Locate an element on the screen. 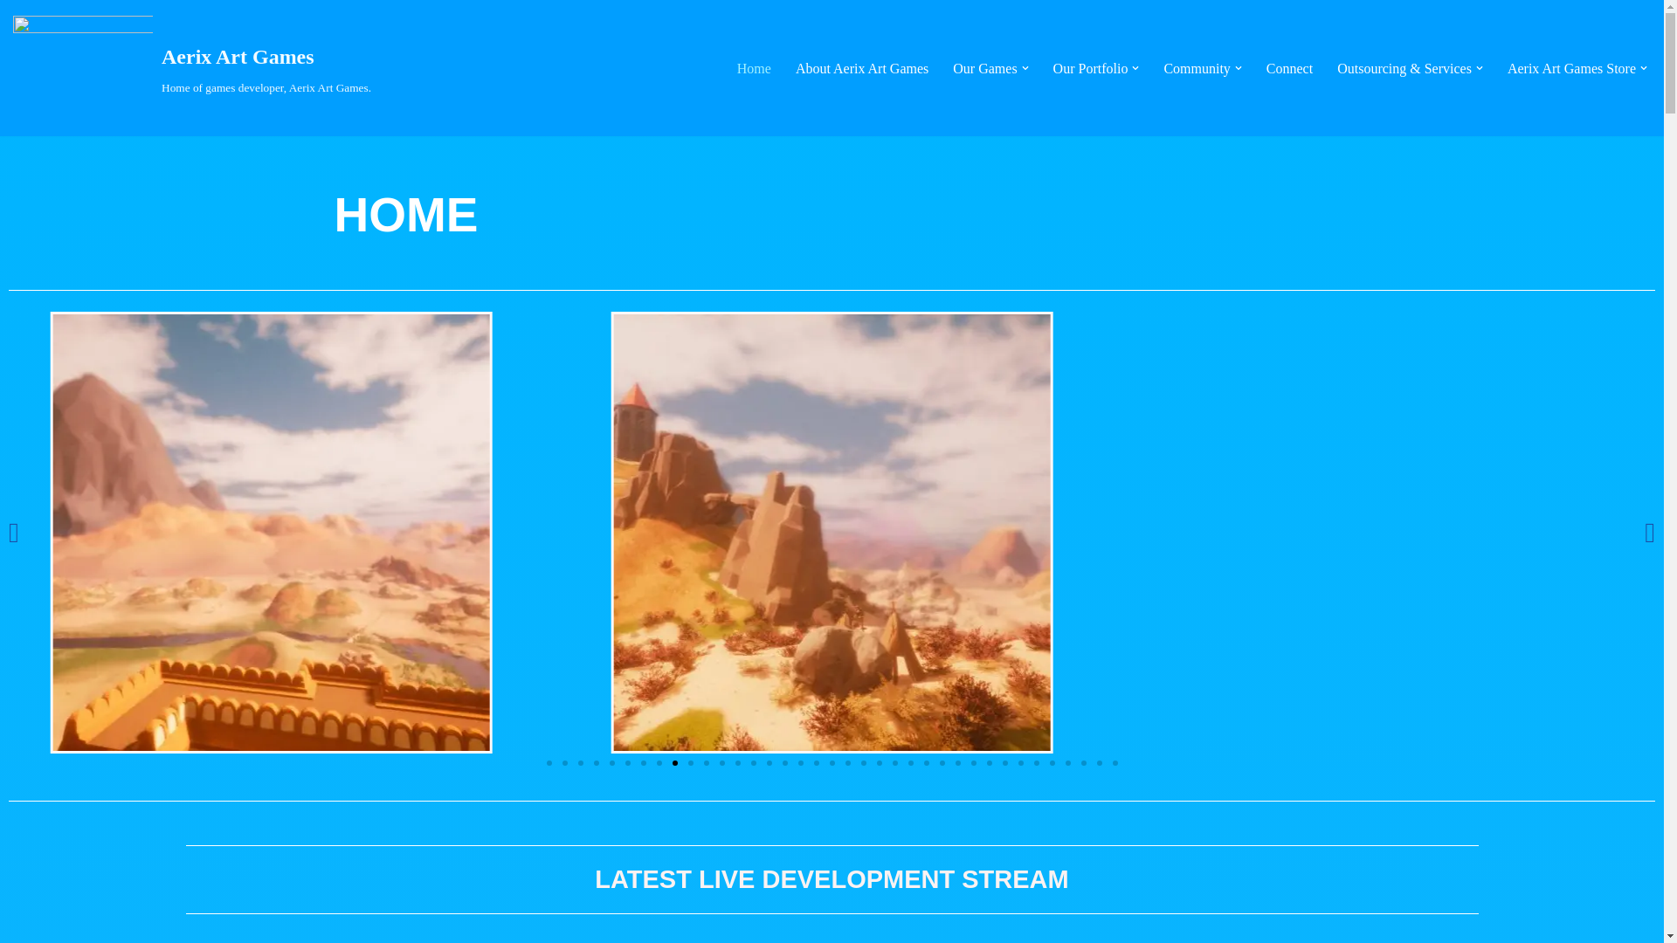 The width and height of the screenshot is (1677, 943). Community is located at coordinates (861, 68).